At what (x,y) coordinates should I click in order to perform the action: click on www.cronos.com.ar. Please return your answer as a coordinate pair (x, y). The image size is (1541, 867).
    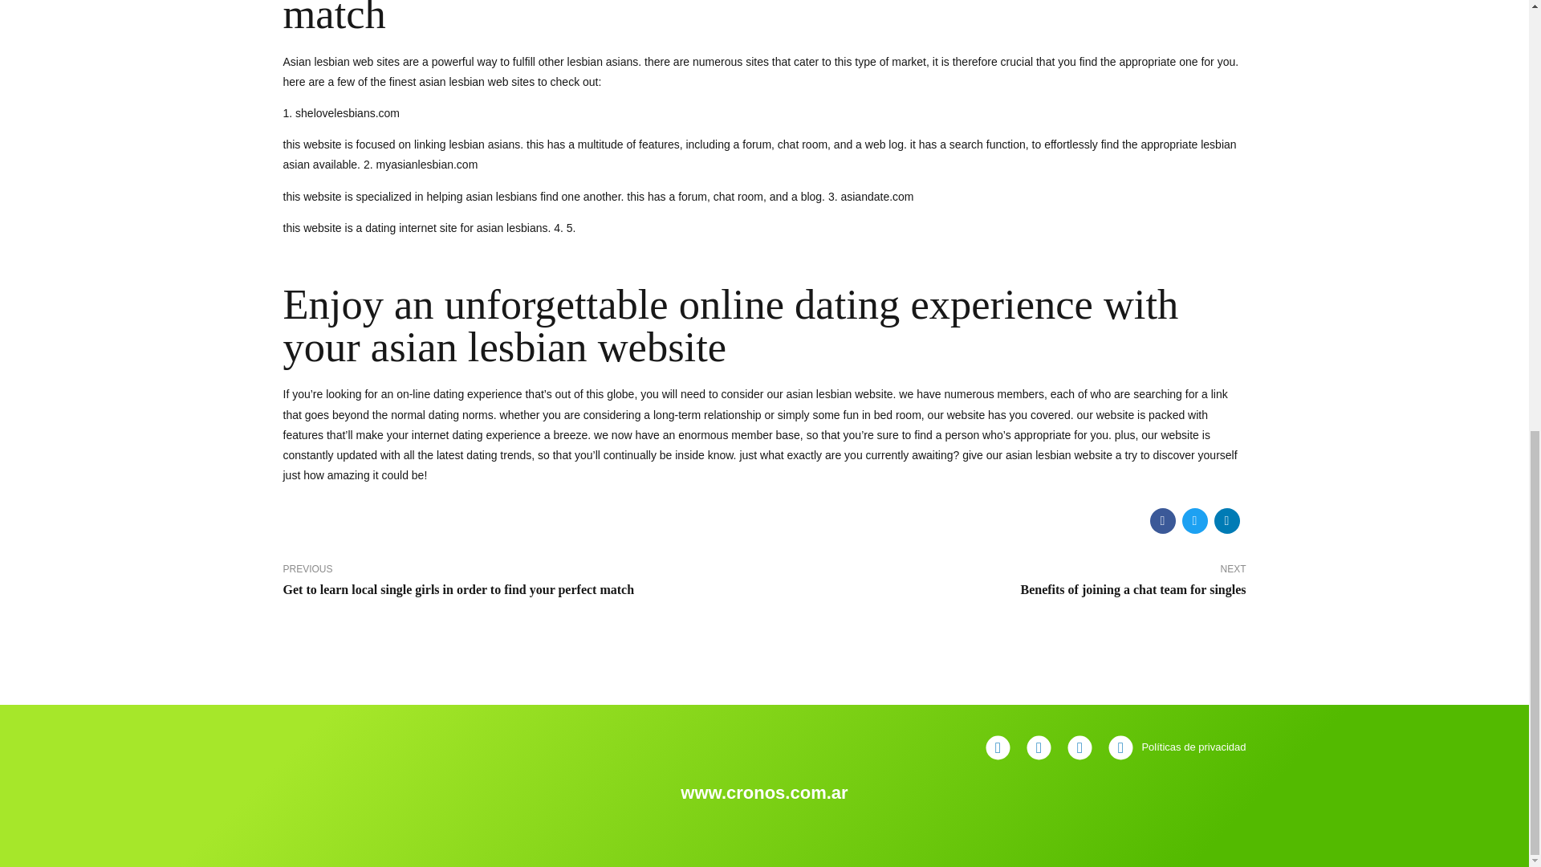
    Looking at the image, I should click on (764, 795).